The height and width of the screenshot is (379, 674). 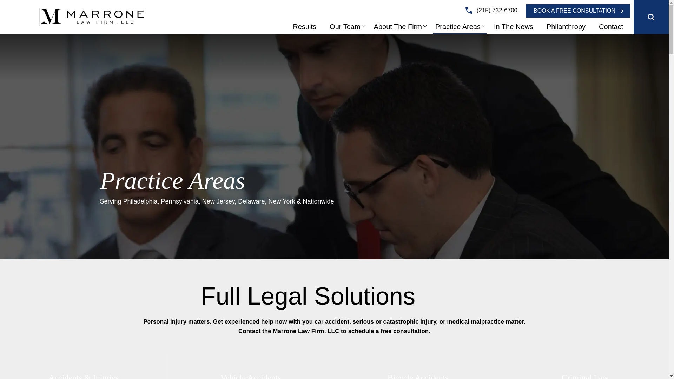 I want to click on BOOK A FREE CONSULTATION, so click(x=578, y=11).